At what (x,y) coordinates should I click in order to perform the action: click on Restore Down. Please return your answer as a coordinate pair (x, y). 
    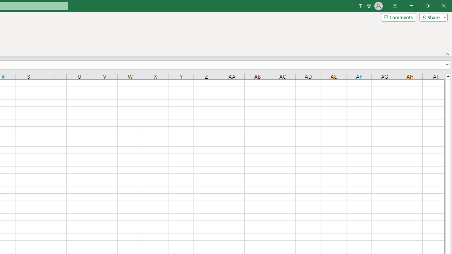
    Looking at the image, I should click on (427, 6).